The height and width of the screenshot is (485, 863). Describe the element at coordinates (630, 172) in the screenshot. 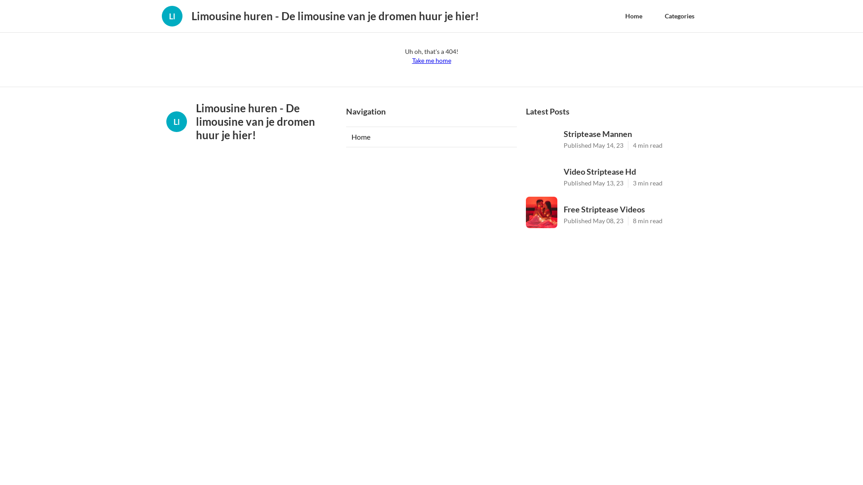

I see `Video Striptease Hd` at that location.